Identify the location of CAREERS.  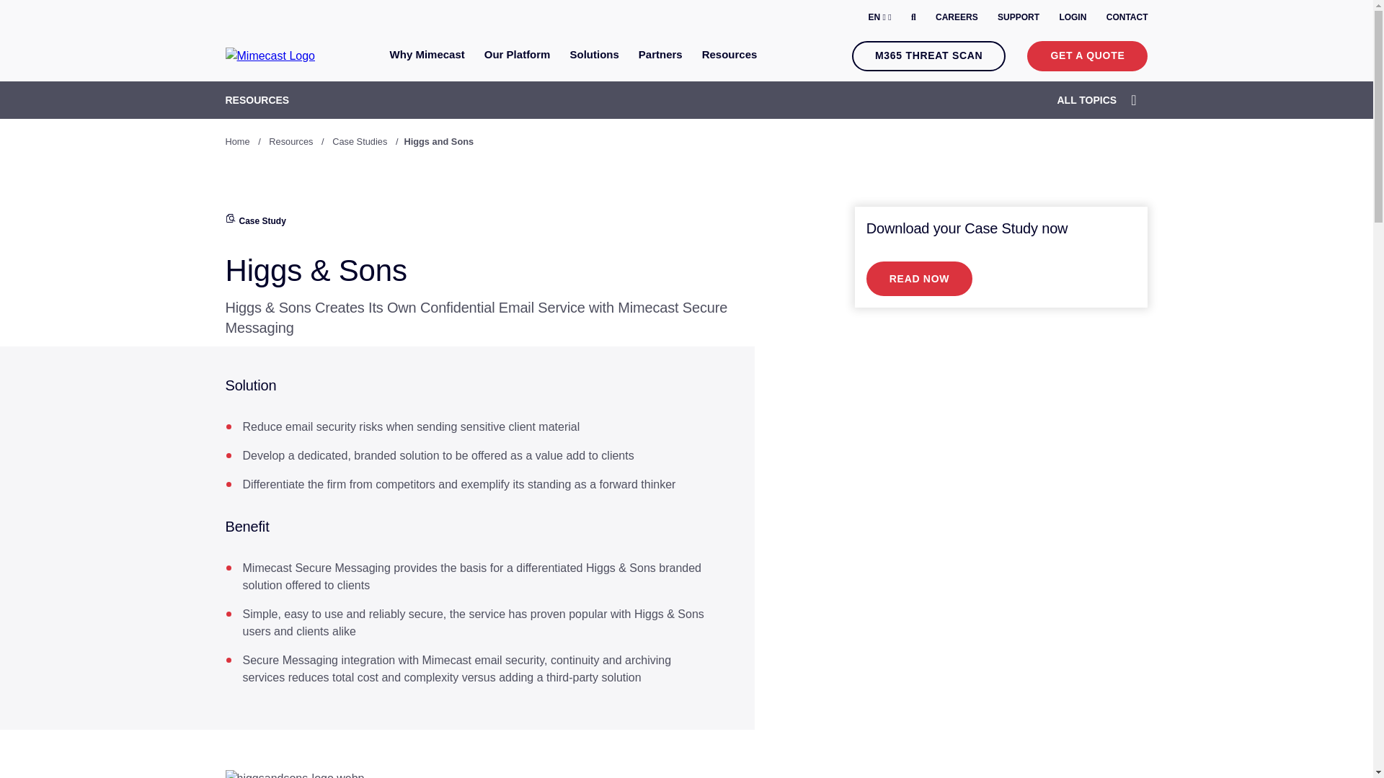
(957, 17).